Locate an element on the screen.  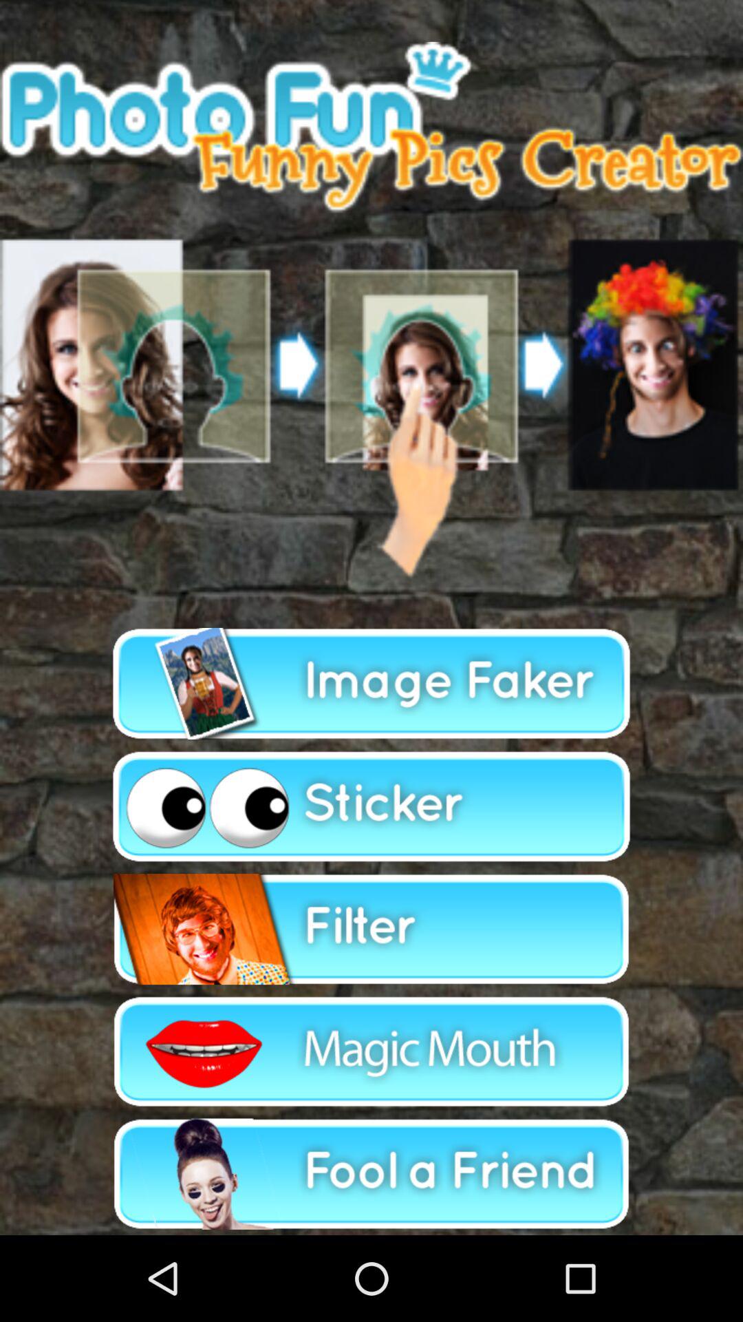
screen select botton is located at coordinates (371, 311).